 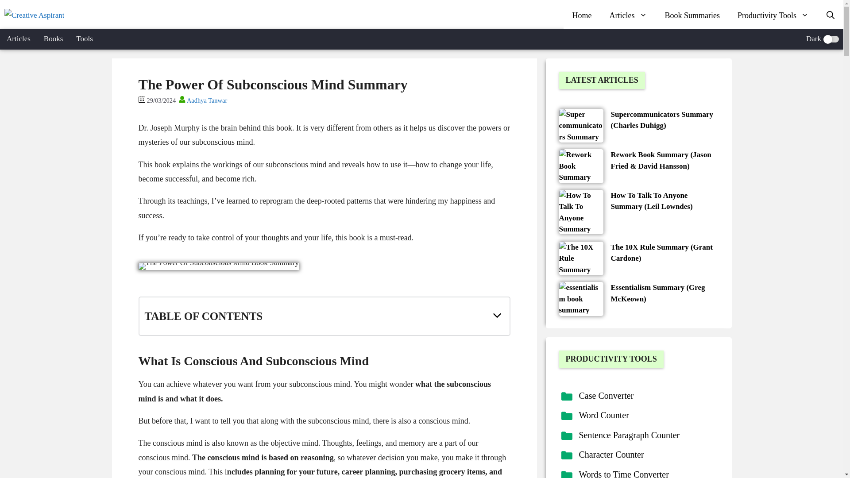 What do you see at coordinates (773, 15) in the screenshot?
I see `Productivity Tools` at bounding box center [773, 15].